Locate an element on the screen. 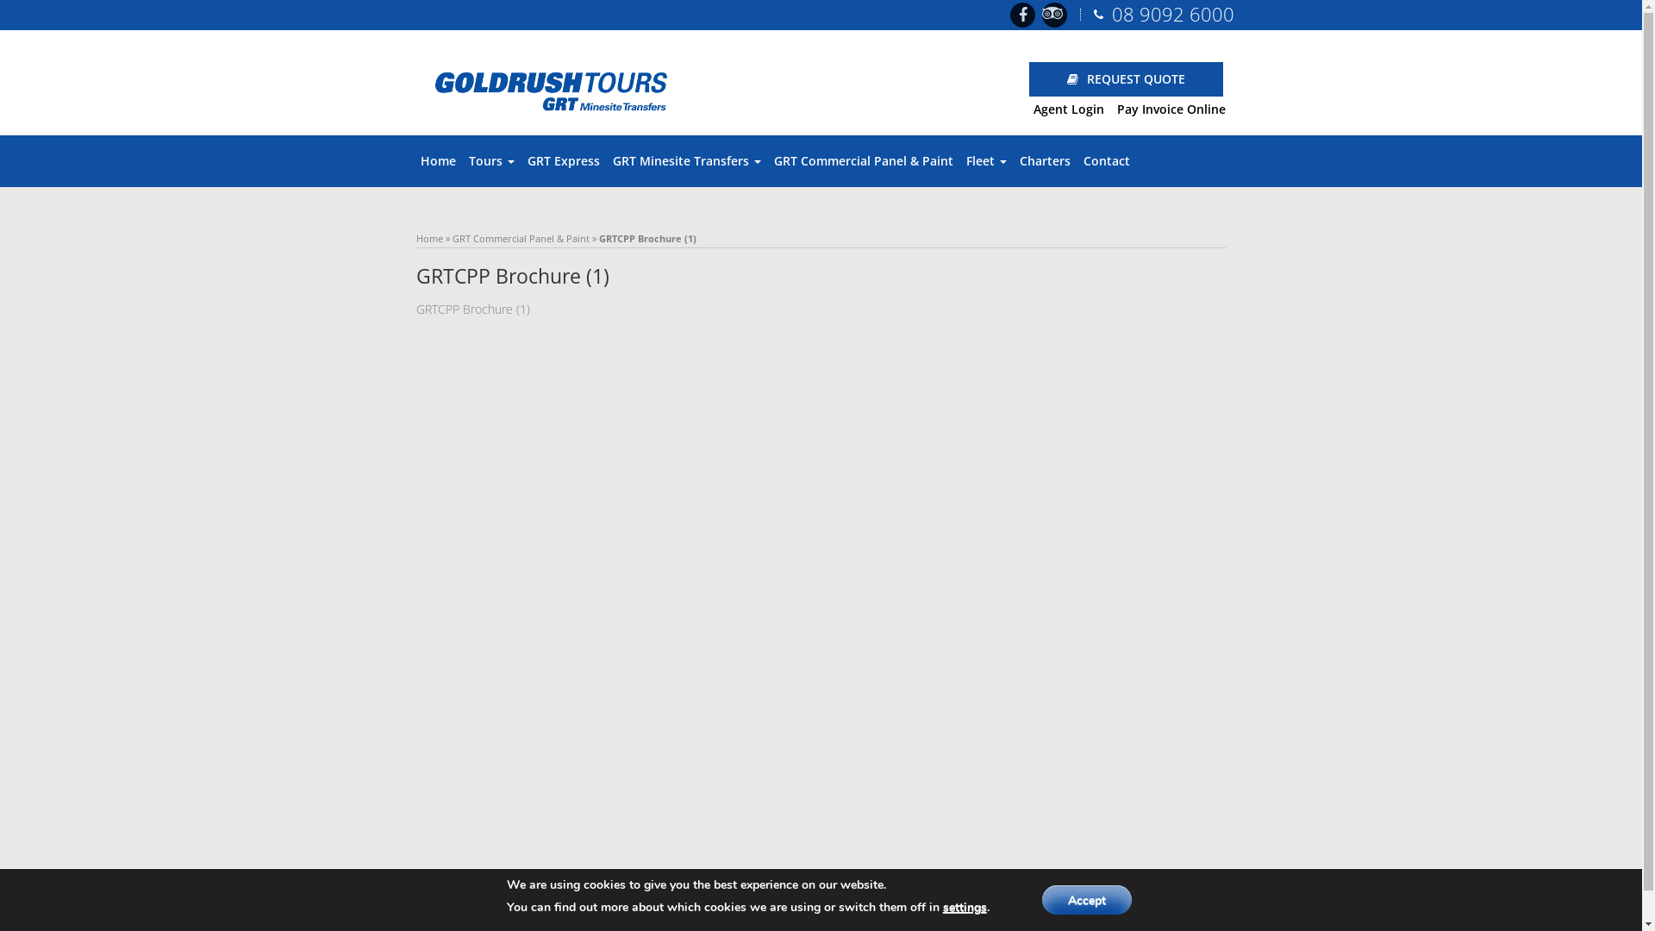  Terms & Conditions is located at coordinates (1172, 917).